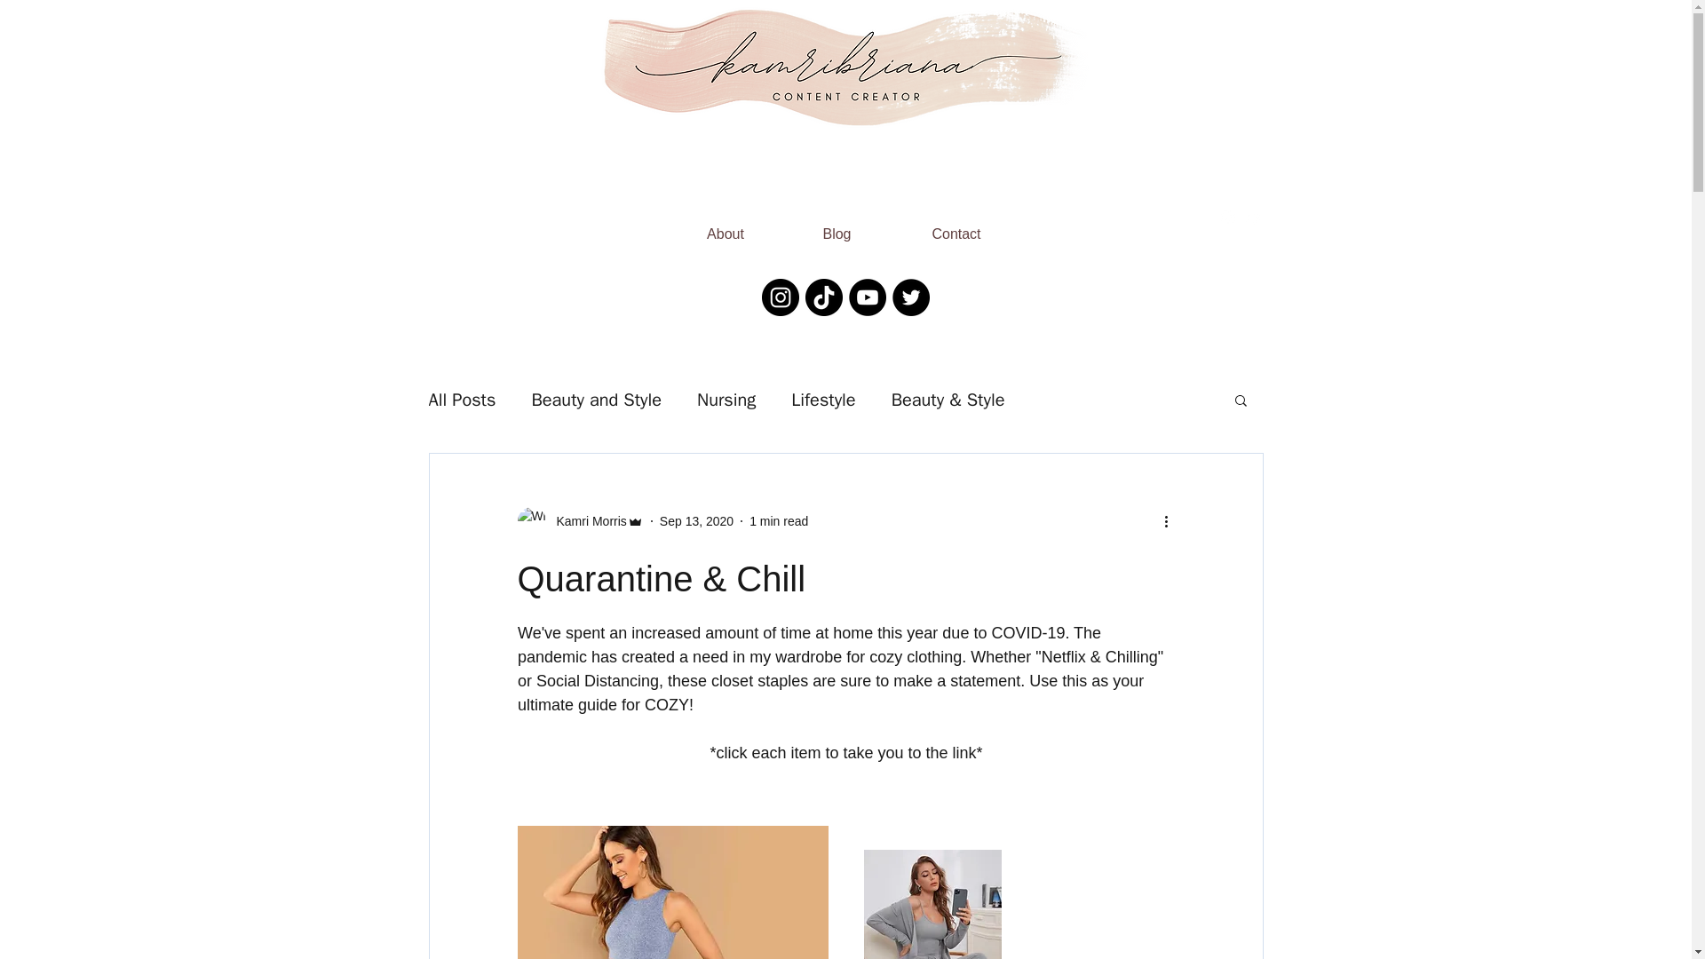 The height and width of the screenshot is (959, 1705). Describe the element at coordinates (462, 400) in the screenshot. I see `All Posts` at that location.